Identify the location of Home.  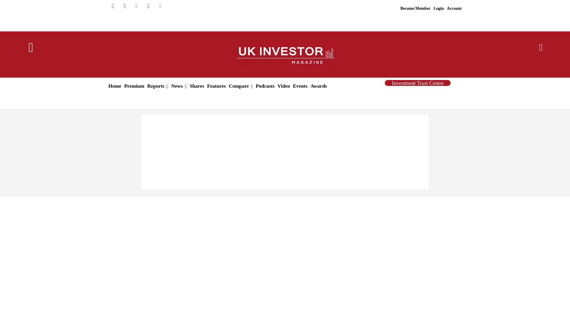
(115, 86).